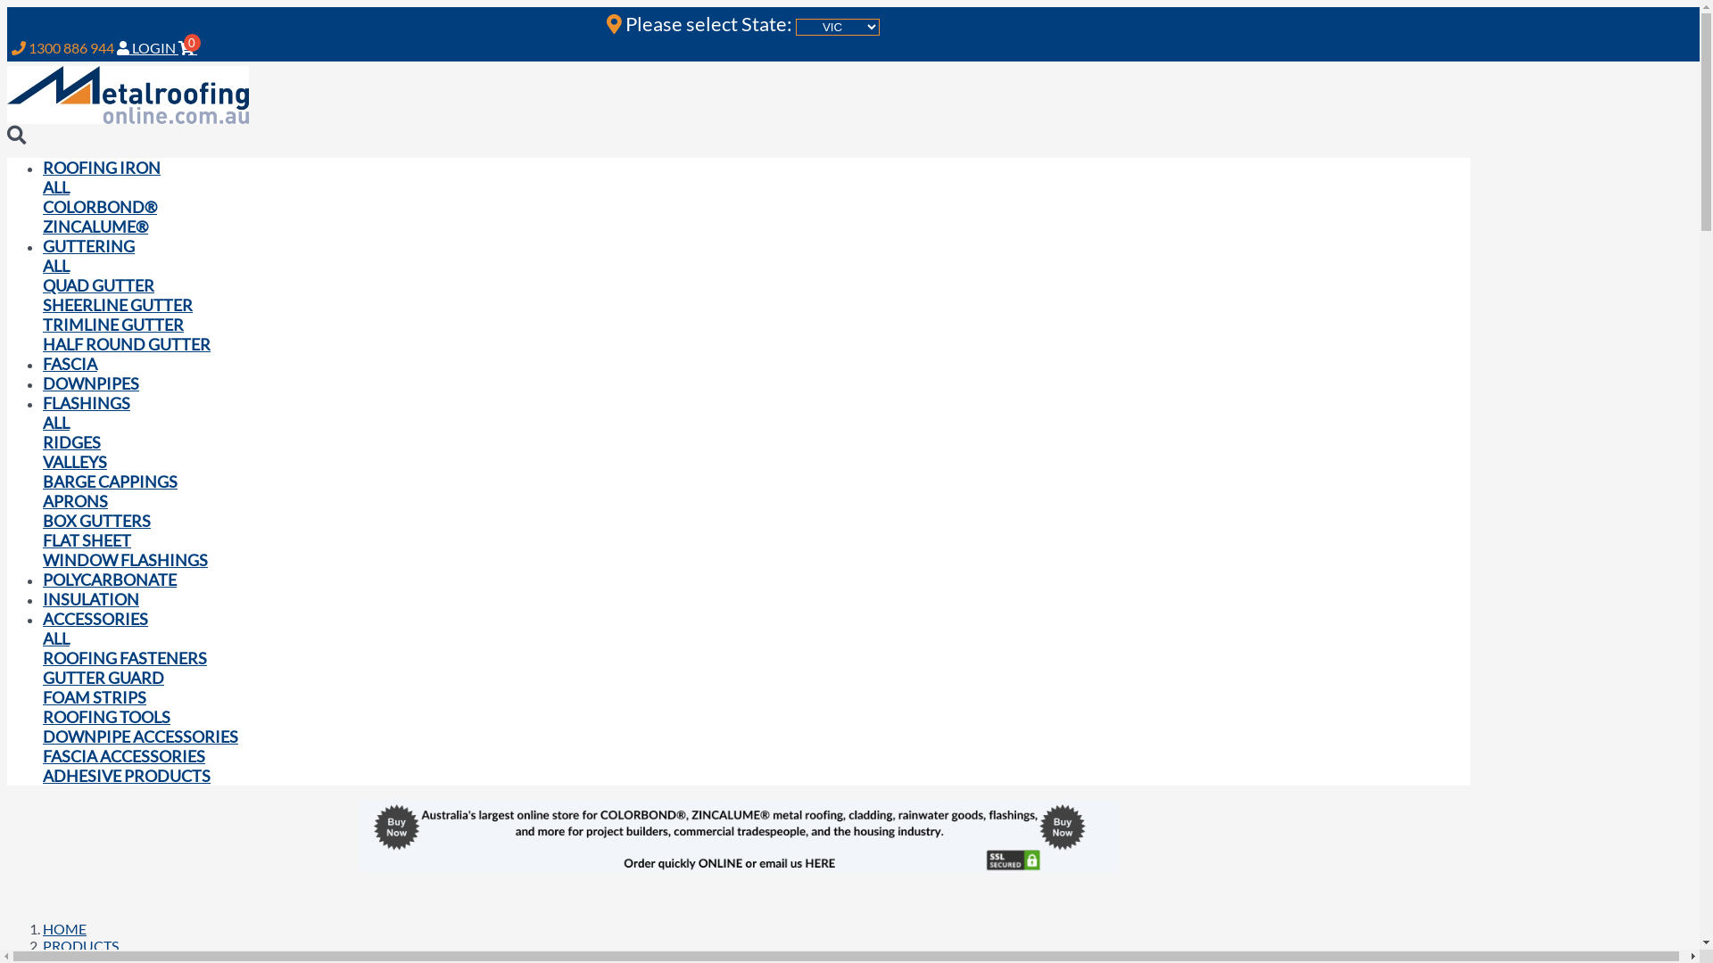 This screenshot has height=963, width=1713. What do you see at coordinates (107, 717) in the screenshot?
I see `ROOFING TOOLS` at bounding box center [107, 717].